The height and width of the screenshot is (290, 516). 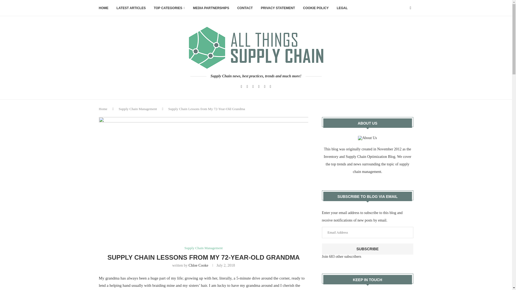 I want to click on Home, so click(x=103, y=109).